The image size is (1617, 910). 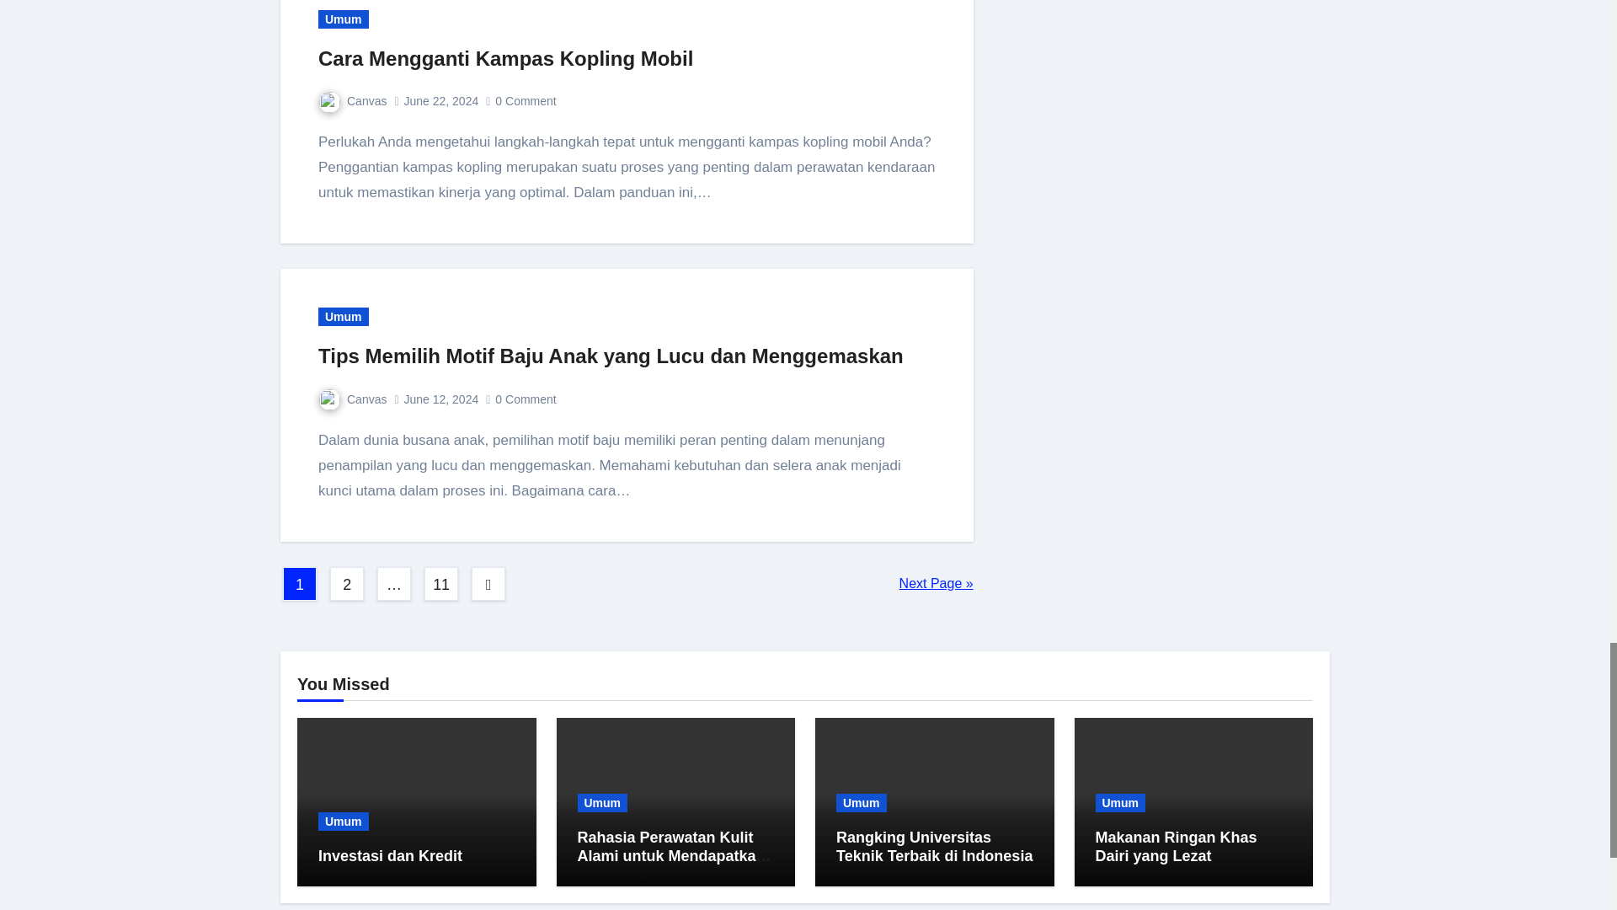 What do you see at coordinates (391, 856) in the screenshot?
I see `Permalink to: Investasi dan Kredit` at bounding box center [391, 856].